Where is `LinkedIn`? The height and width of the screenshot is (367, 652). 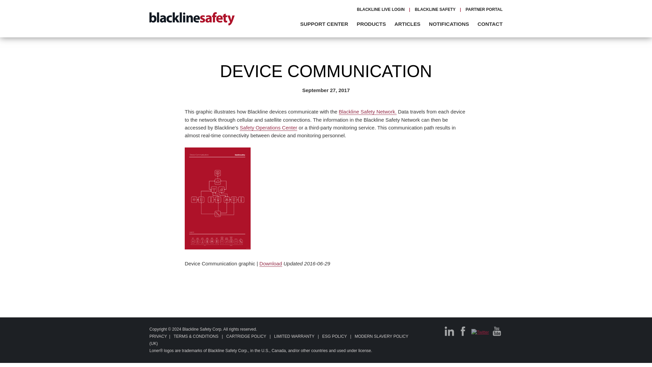 LinkedIn is located at coordinates (450, 331).